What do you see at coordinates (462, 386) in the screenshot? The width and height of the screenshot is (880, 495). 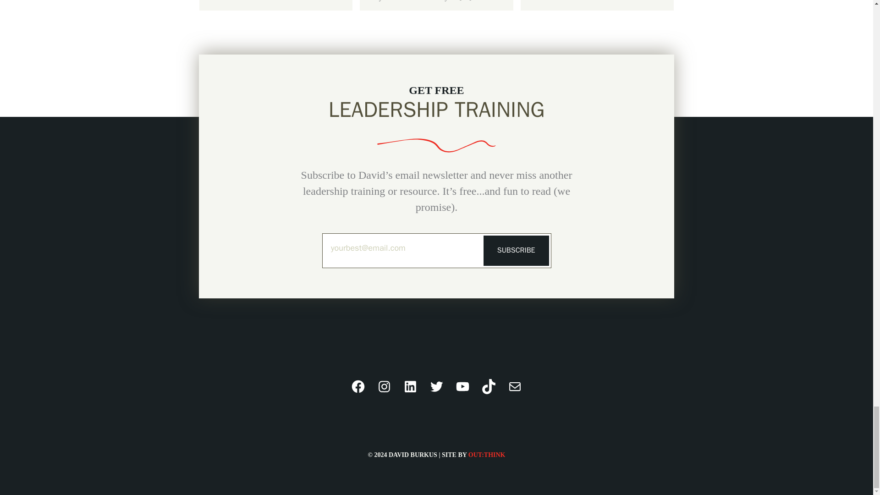 I see `YouTube` at bounding box center [462, 386].